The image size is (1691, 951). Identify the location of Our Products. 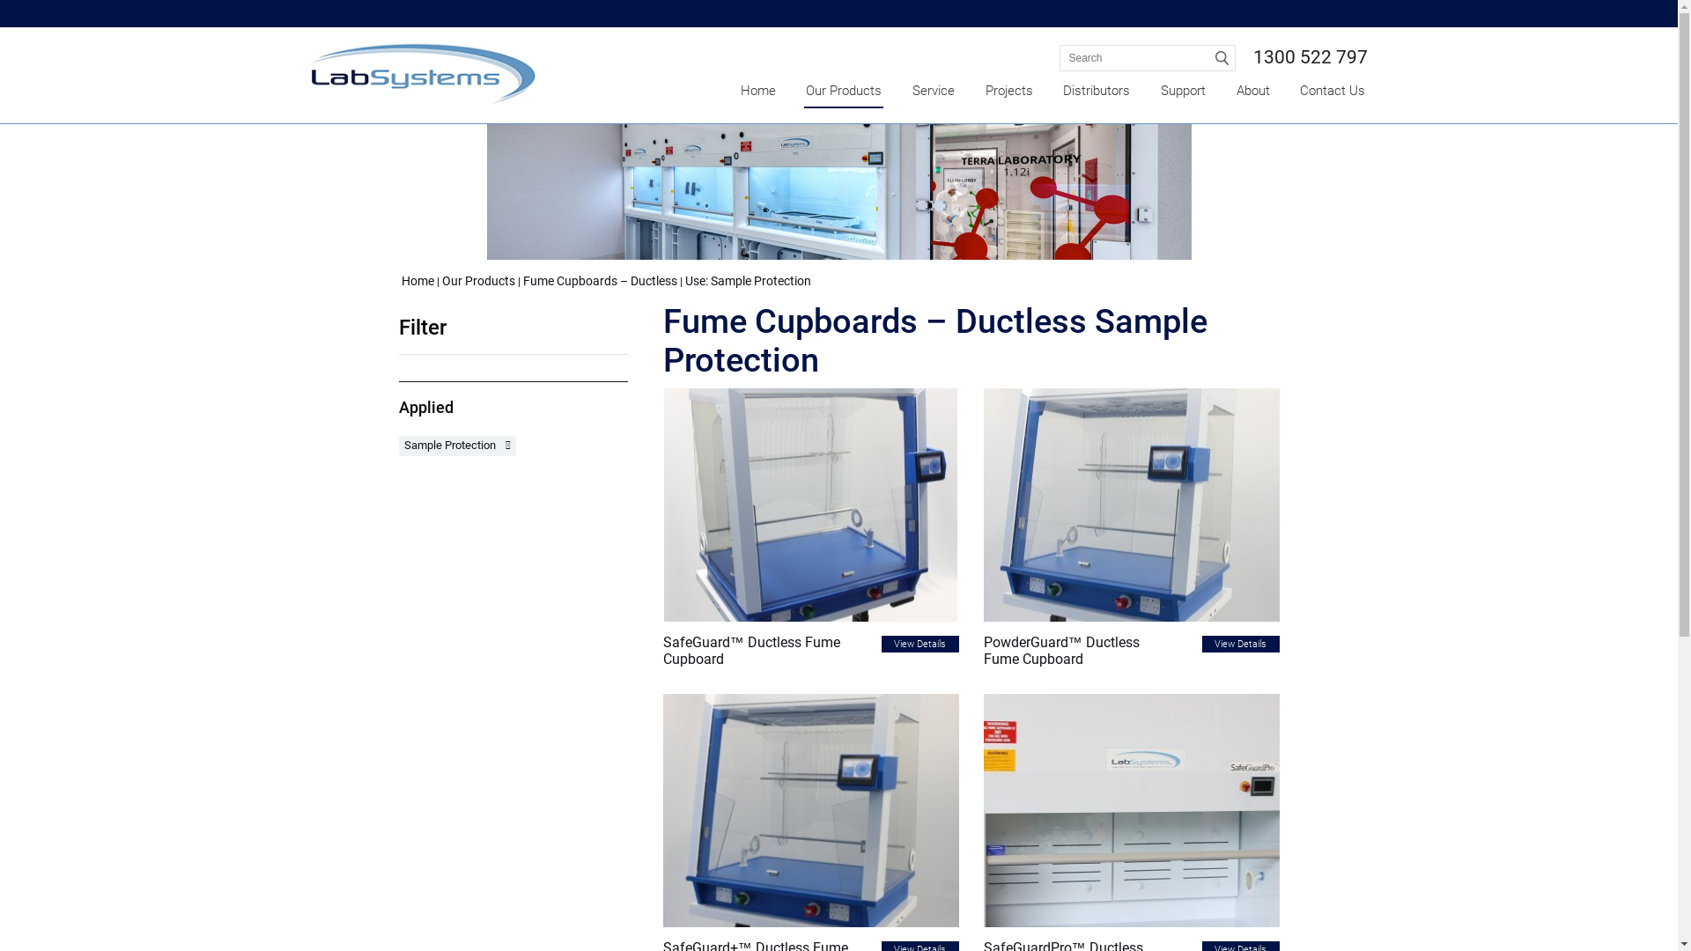
(479, 281).